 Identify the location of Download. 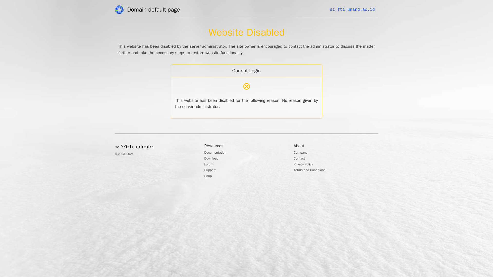
(213, 159).